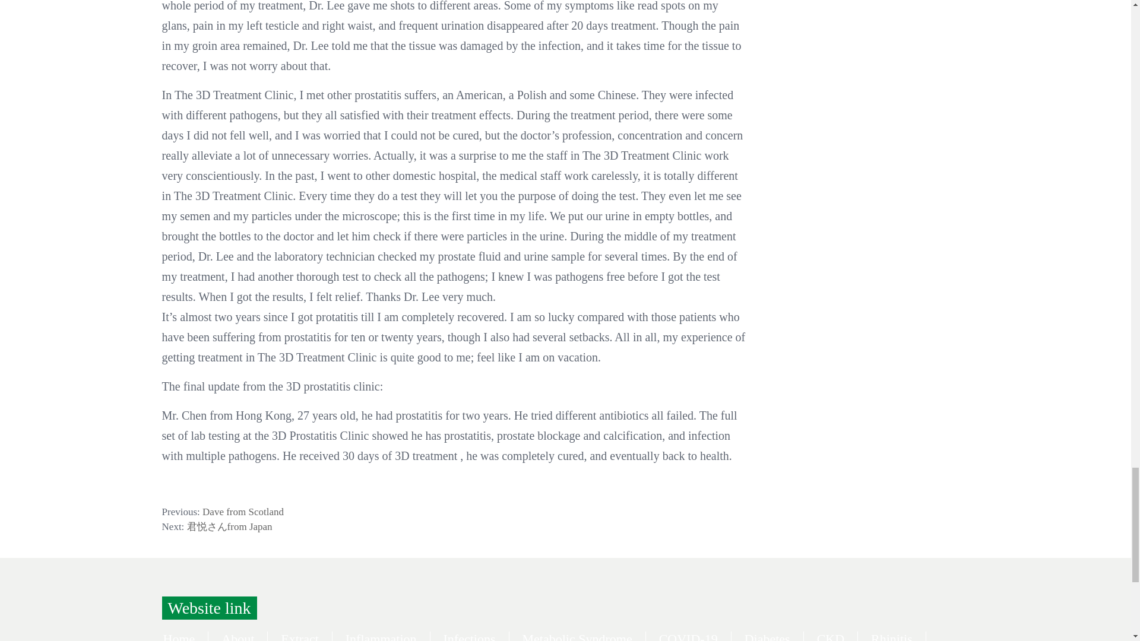 Image resolution: width=1140 pixels, height=641 pixels. Describe the element at coordinates (178, 636) in the screenshot. I see `Home` at that location.